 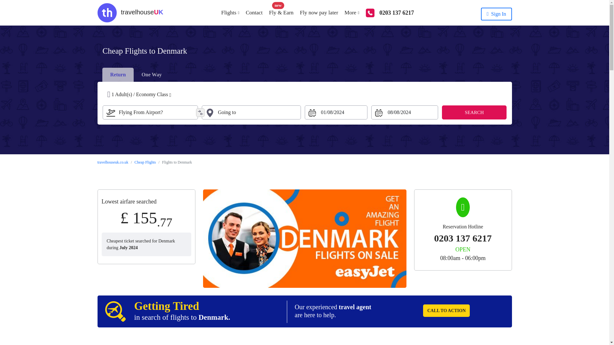 I want to click on Flights, so click(x=227, y=13).